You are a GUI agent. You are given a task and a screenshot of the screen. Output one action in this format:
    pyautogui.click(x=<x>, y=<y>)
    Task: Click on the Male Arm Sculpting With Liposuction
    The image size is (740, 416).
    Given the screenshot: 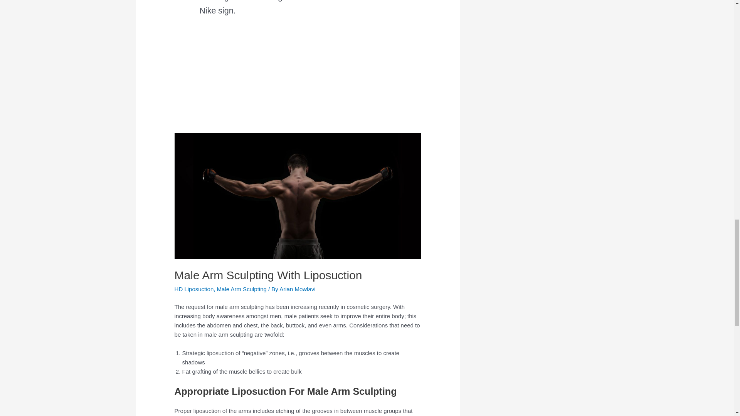 What is the action you would take?
    pyautogui.click(x=268, y=275)
    